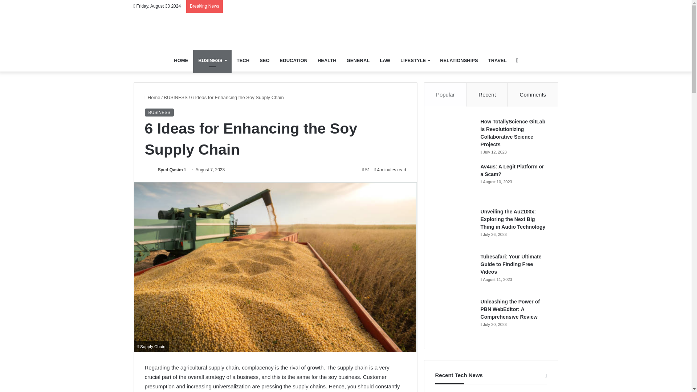 Image resolution: width=697 pixels, height=392 pixels. What do you see at coordinates (170, 170) in the screenshot?
I see `Syed Qasim` at bounding box center [170, 170].